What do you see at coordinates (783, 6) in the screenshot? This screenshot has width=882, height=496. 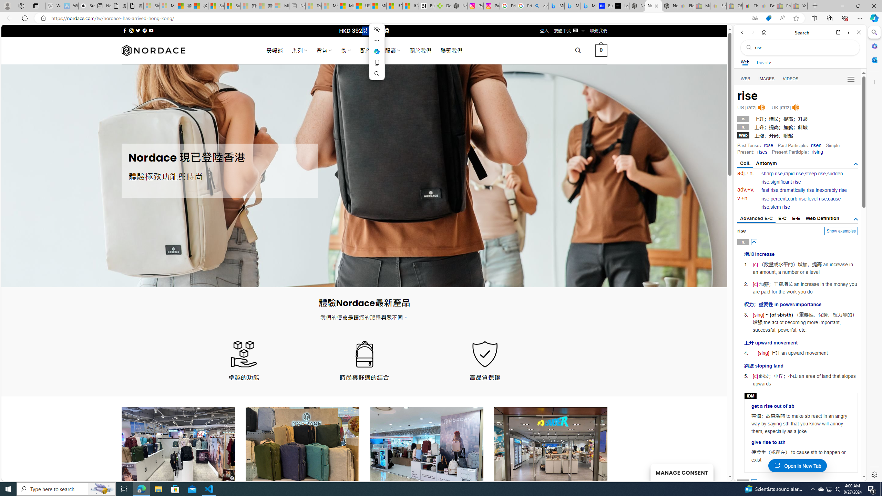 I see `Press Room - eBay Inc. - Sleeping` at bounding box center [783, 6].